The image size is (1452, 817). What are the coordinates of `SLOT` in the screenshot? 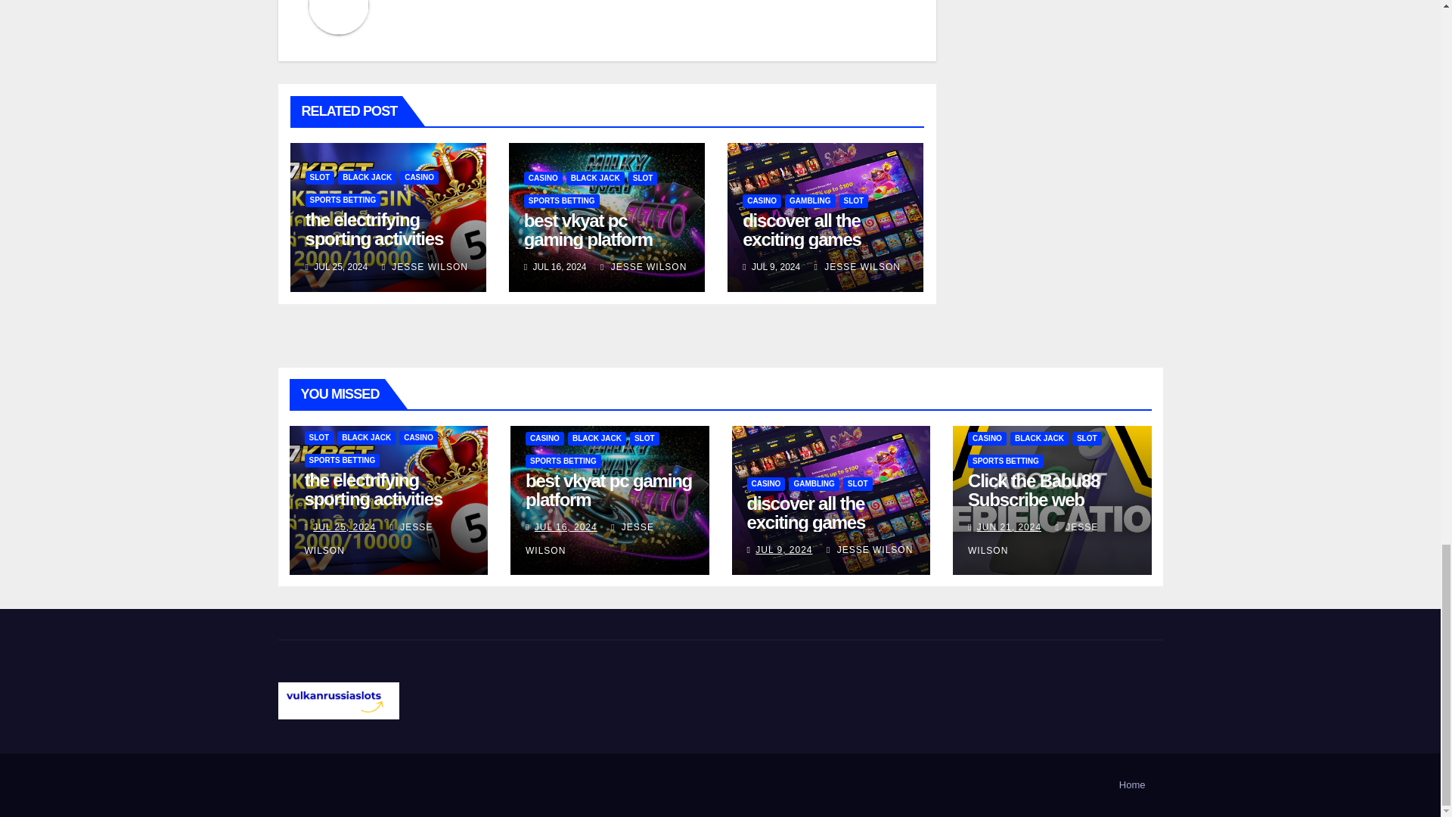 It's located at (320, 177).